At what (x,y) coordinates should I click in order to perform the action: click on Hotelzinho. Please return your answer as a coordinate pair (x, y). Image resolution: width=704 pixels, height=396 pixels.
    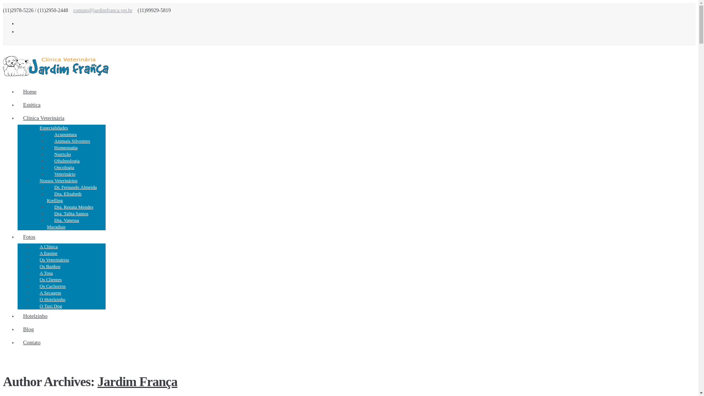
    Looking at the image, I should click on (35, 316).